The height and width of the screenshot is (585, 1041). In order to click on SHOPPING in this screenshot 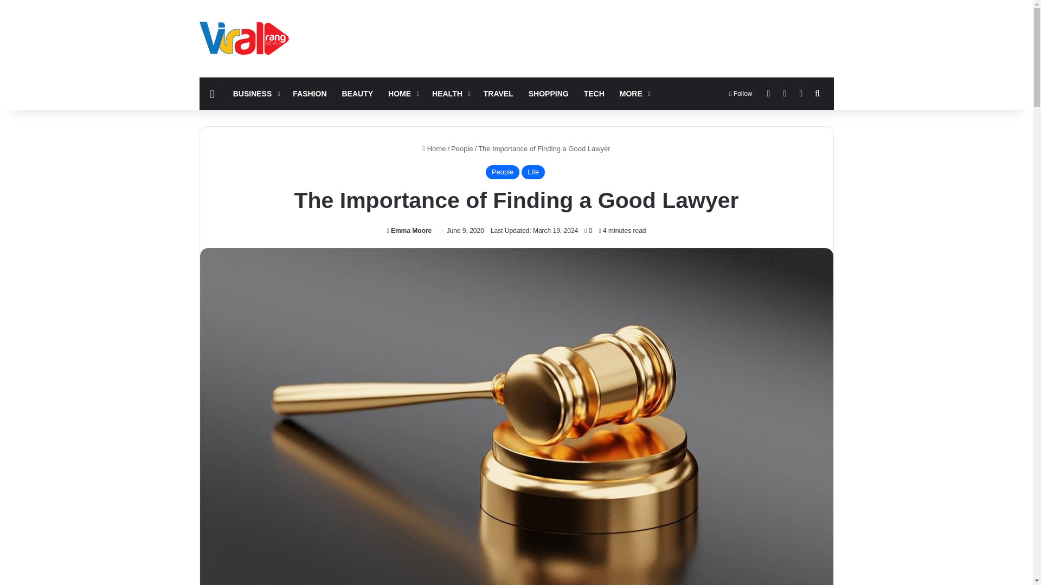, I will do `click(549, 93)`.